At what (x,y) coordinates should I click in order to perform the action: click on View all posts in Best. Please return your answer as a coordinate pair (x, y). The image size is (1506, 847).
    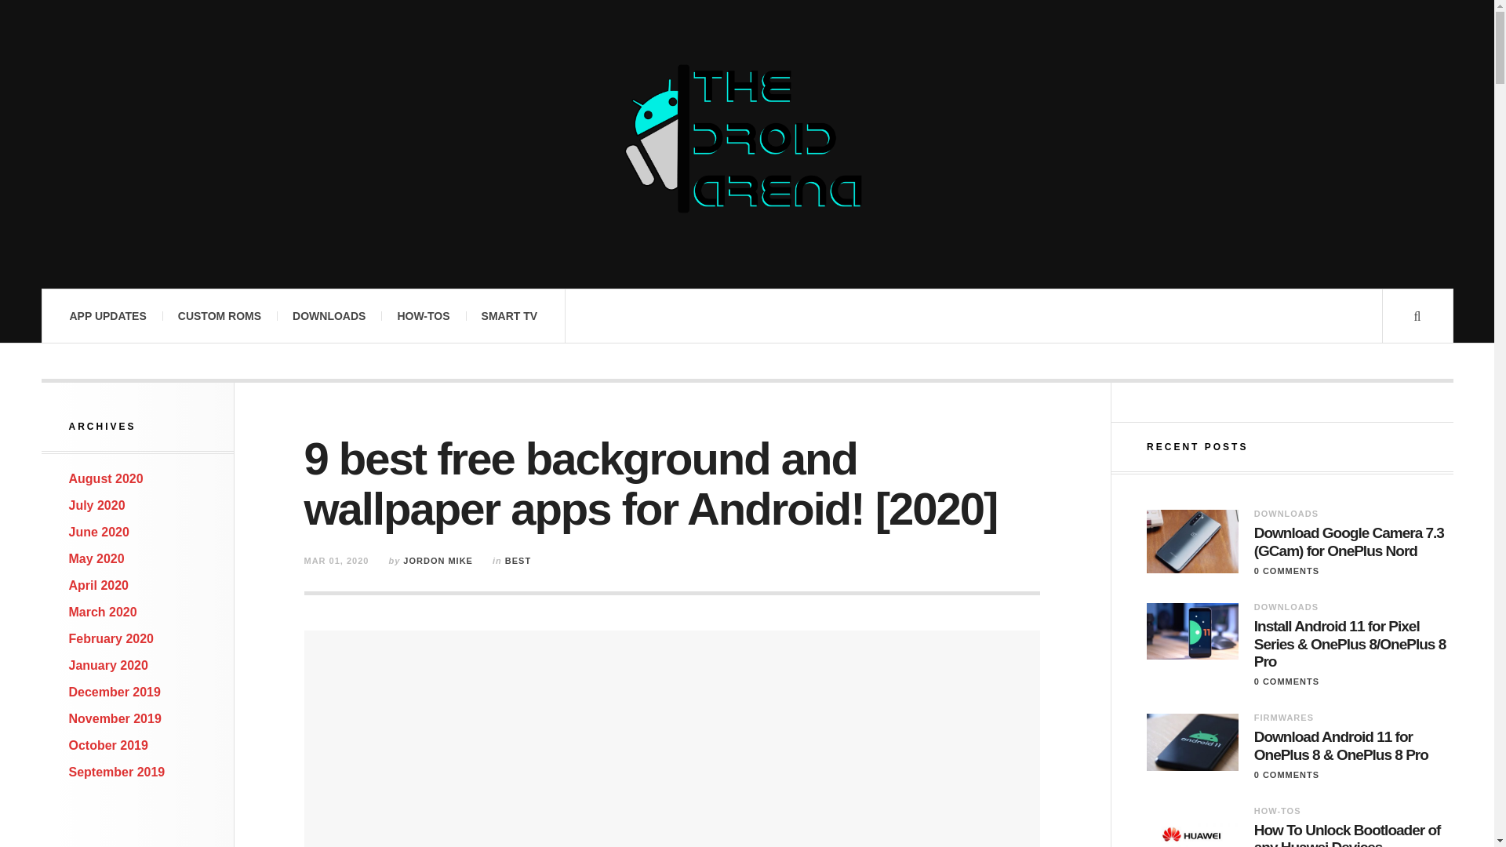
    Looking at the image, I should click on (518, 560).